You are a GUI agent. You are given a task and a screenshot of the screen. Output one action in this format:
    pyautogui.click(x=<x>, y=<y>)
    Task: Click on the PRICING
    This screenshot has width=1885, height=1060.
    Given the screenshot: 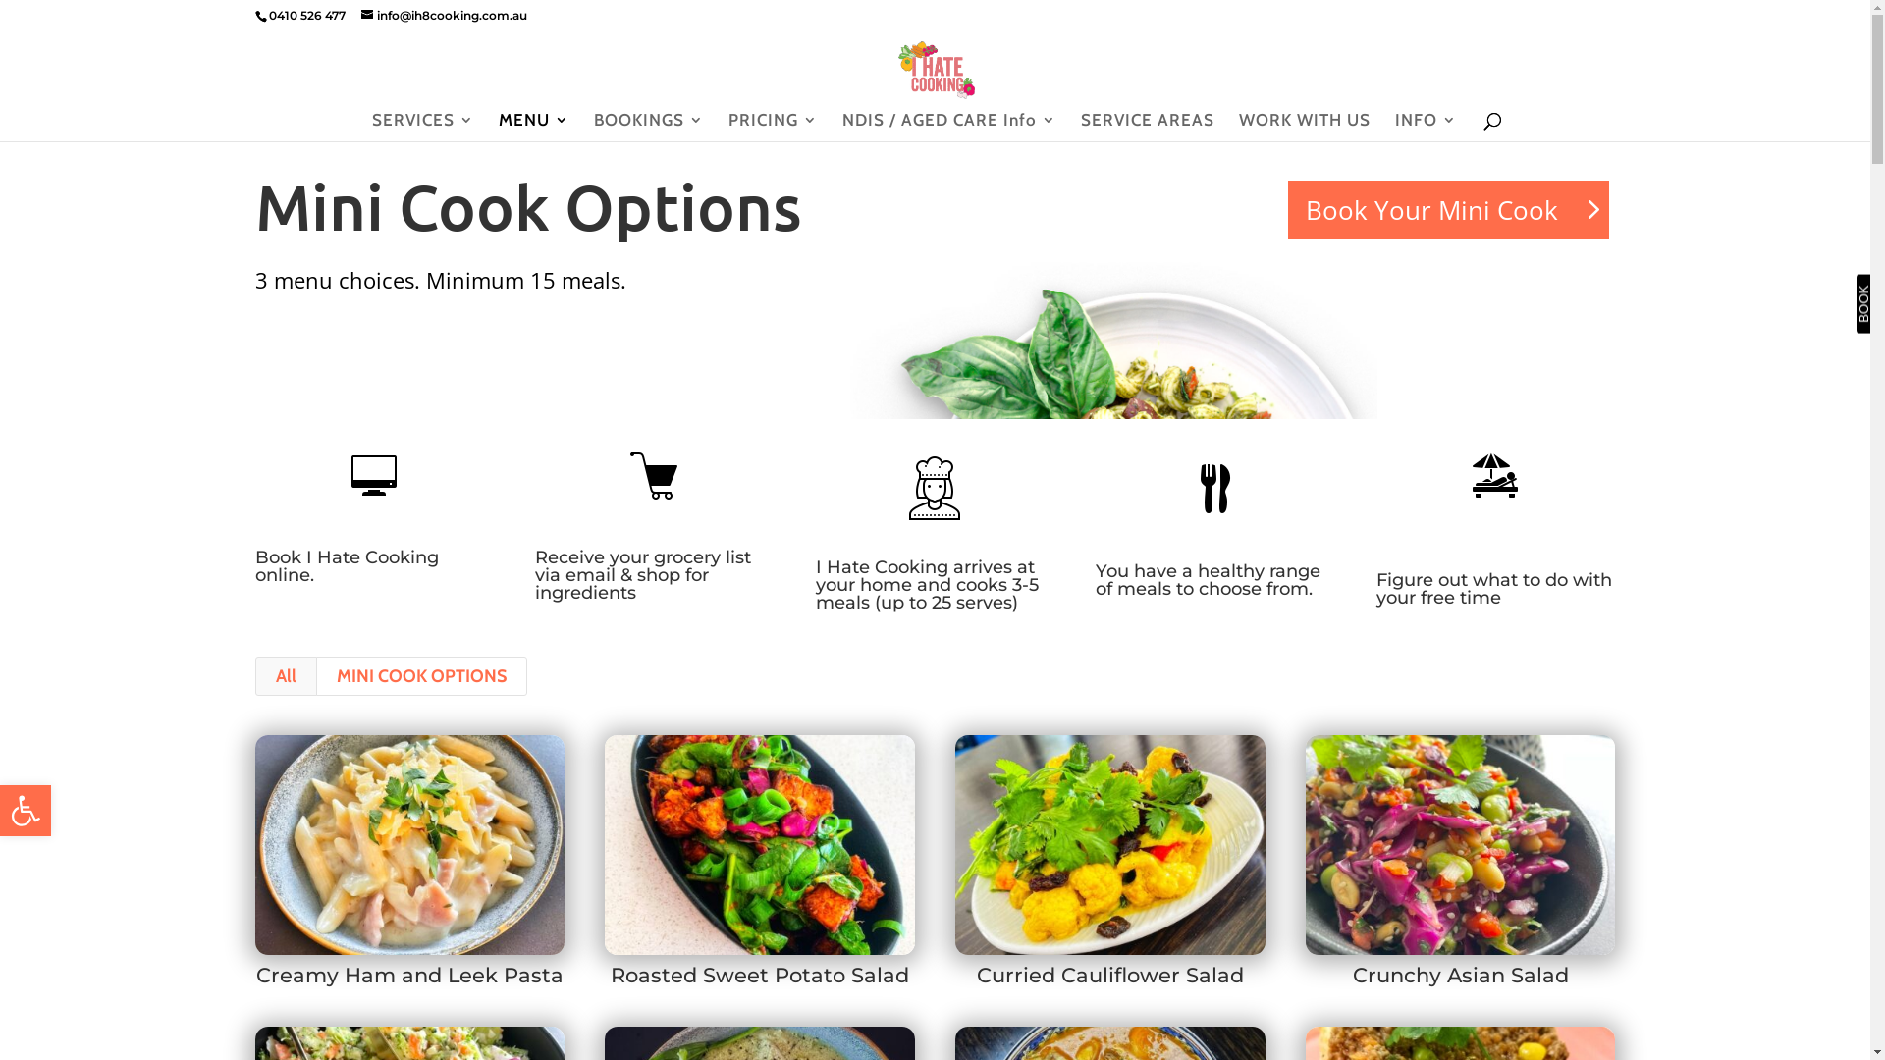 What is the action you would take?
    pyautogui.click(x=774, y=128)
    